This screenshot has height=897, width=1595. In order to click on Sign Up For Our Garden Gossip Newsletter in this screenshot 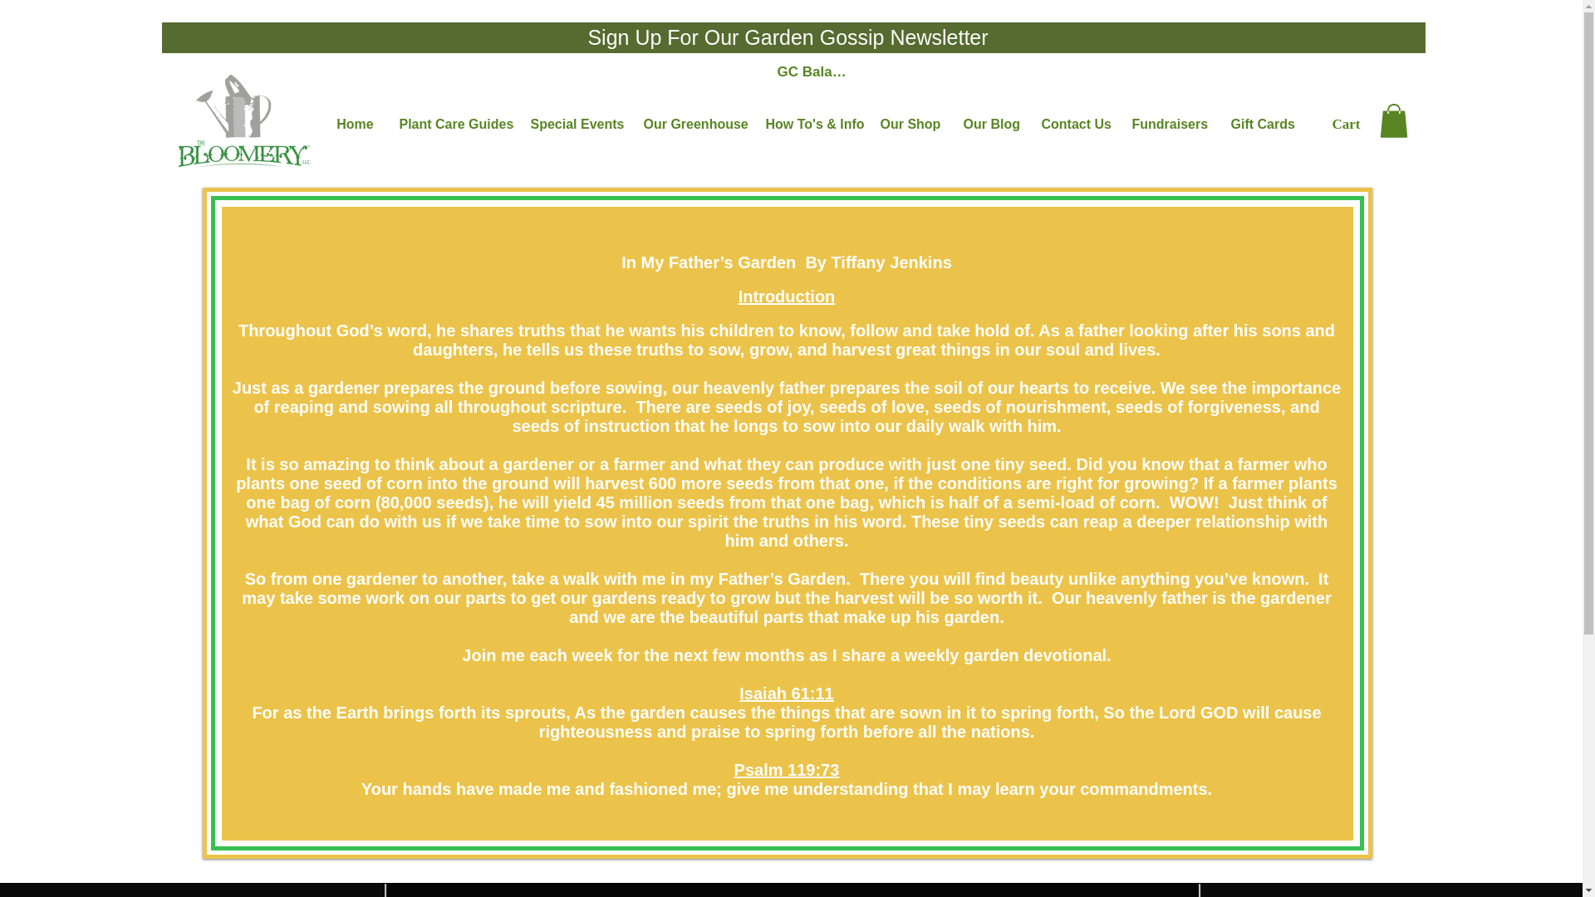, I will do `click(787, 38)`.